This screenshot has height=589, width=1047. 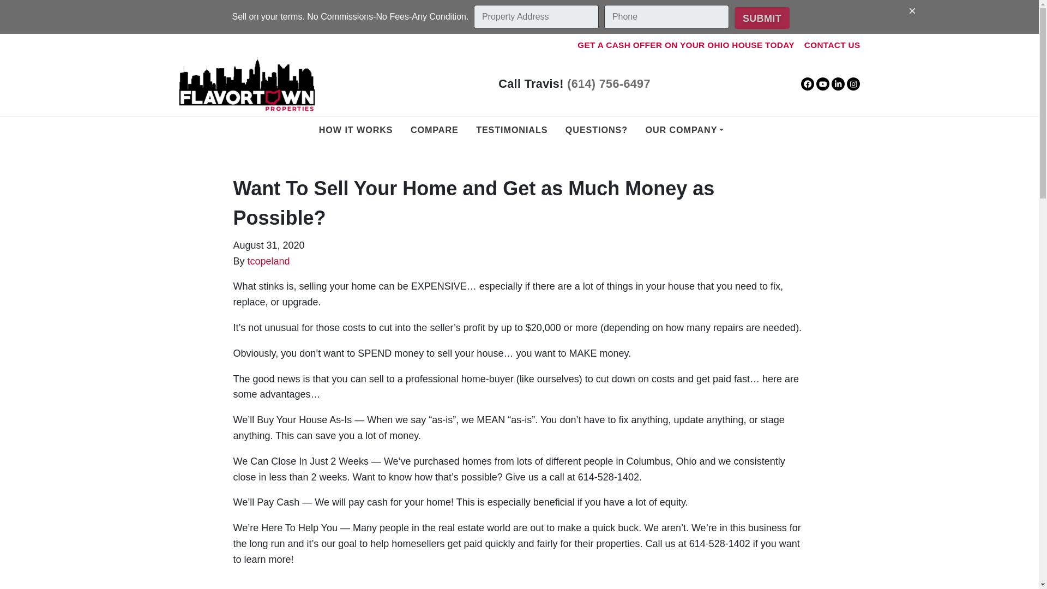 What do you see at coordinates (512, 130) in the screenshot?
I see `TESTIMONIALS` at bounding box center [512, 130].